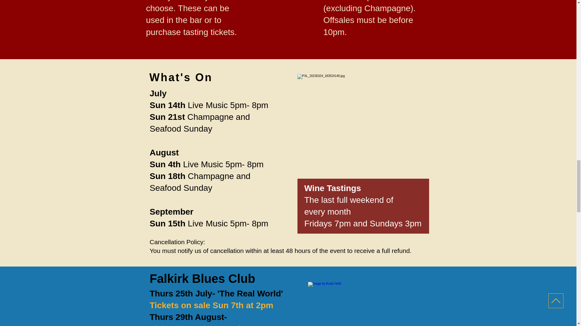 This screenshot has width=581, height=326. What do you see at coordinates (181, 77) in the screenshot?
I see `What's On` at bounding box center [181, 77].